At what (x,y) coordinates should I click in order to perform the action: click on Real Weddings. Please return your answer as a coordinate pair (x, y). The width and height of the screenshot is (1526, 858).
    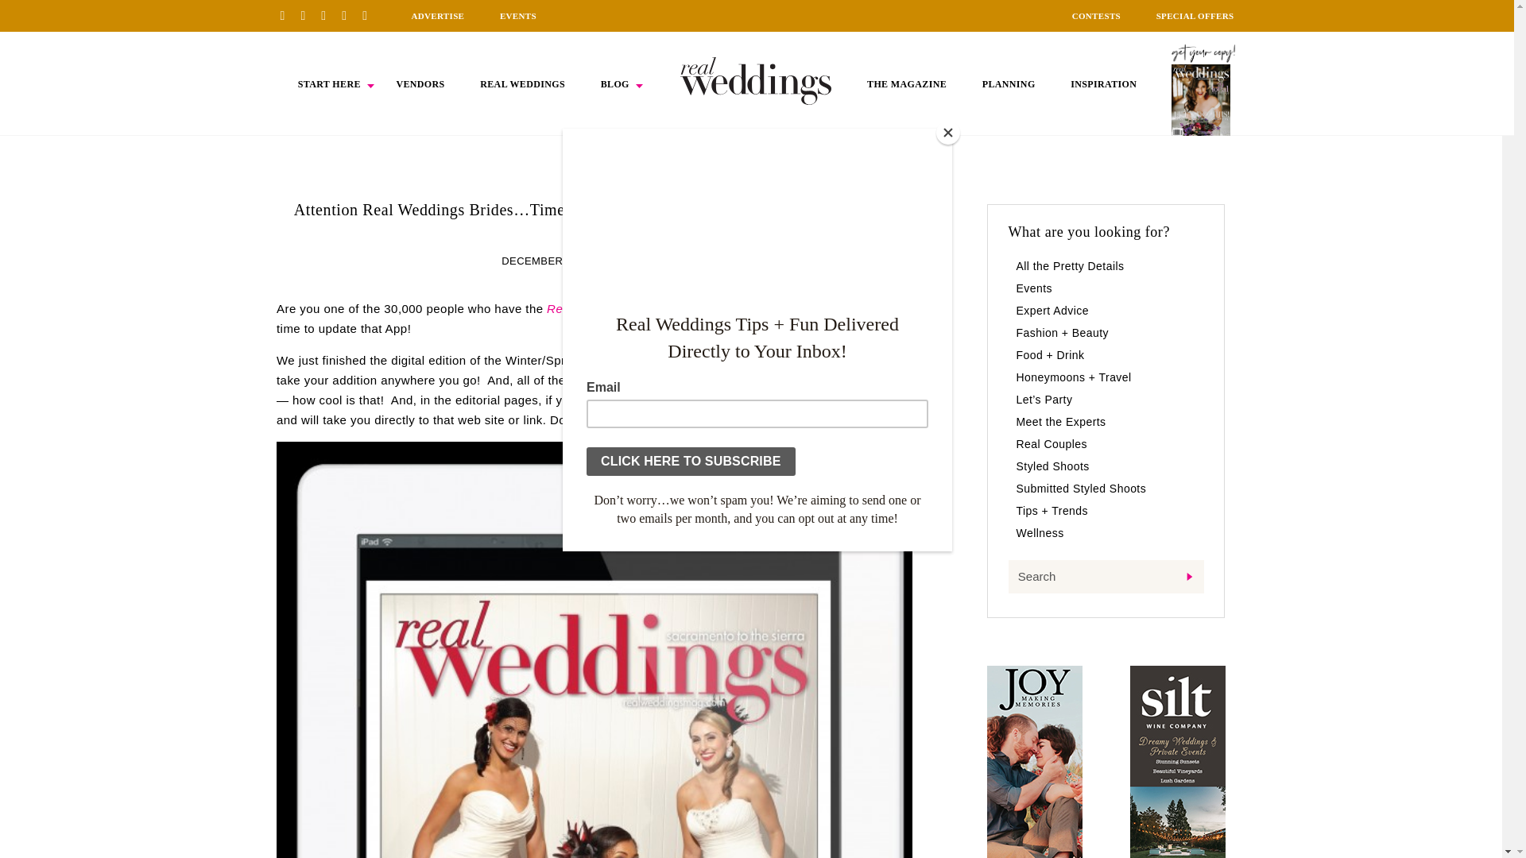
    Looking at the image, I should click on (707, 360).